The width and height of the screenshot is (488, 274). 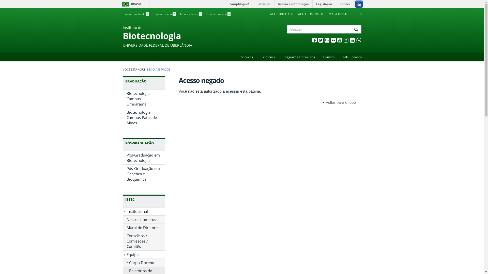 I want to click on Voltar para o topo, so click(x=339, y=102).